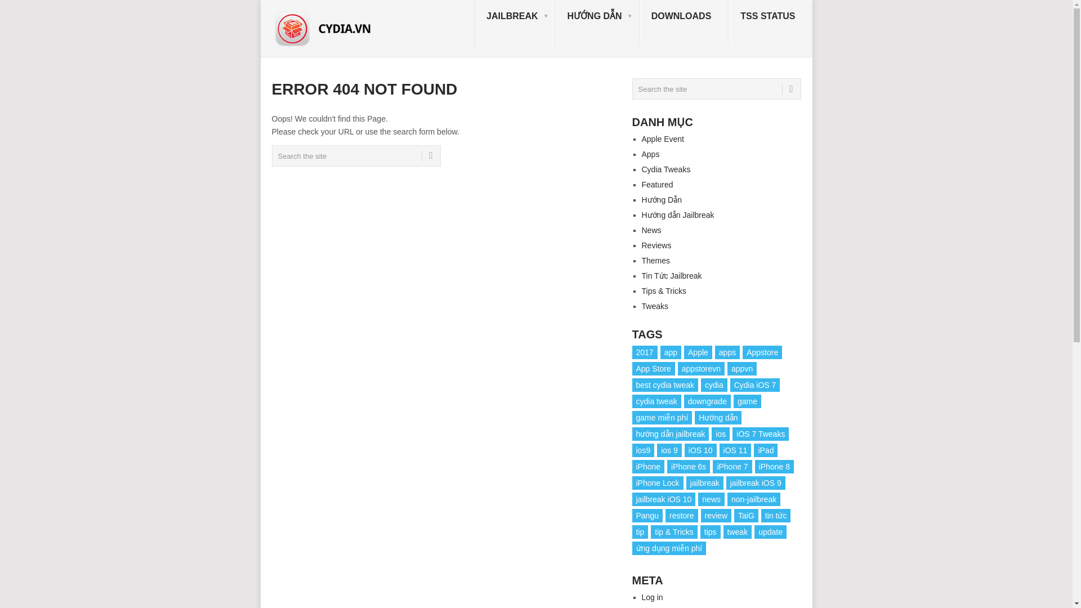 This screenshot has height=608, width=1081. Describe the element at coordinates (756, 385) in the screenshot. I see `Cydia iOS 7` at that location.